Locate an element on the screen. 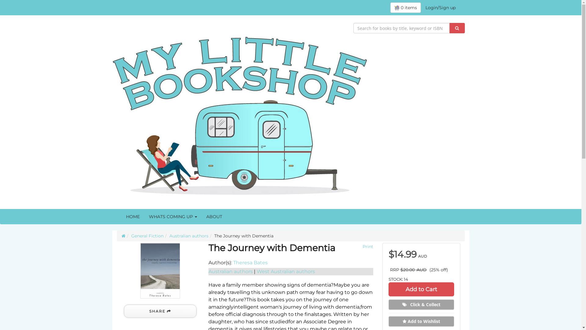  HOME is located at coordinates (133, 217).